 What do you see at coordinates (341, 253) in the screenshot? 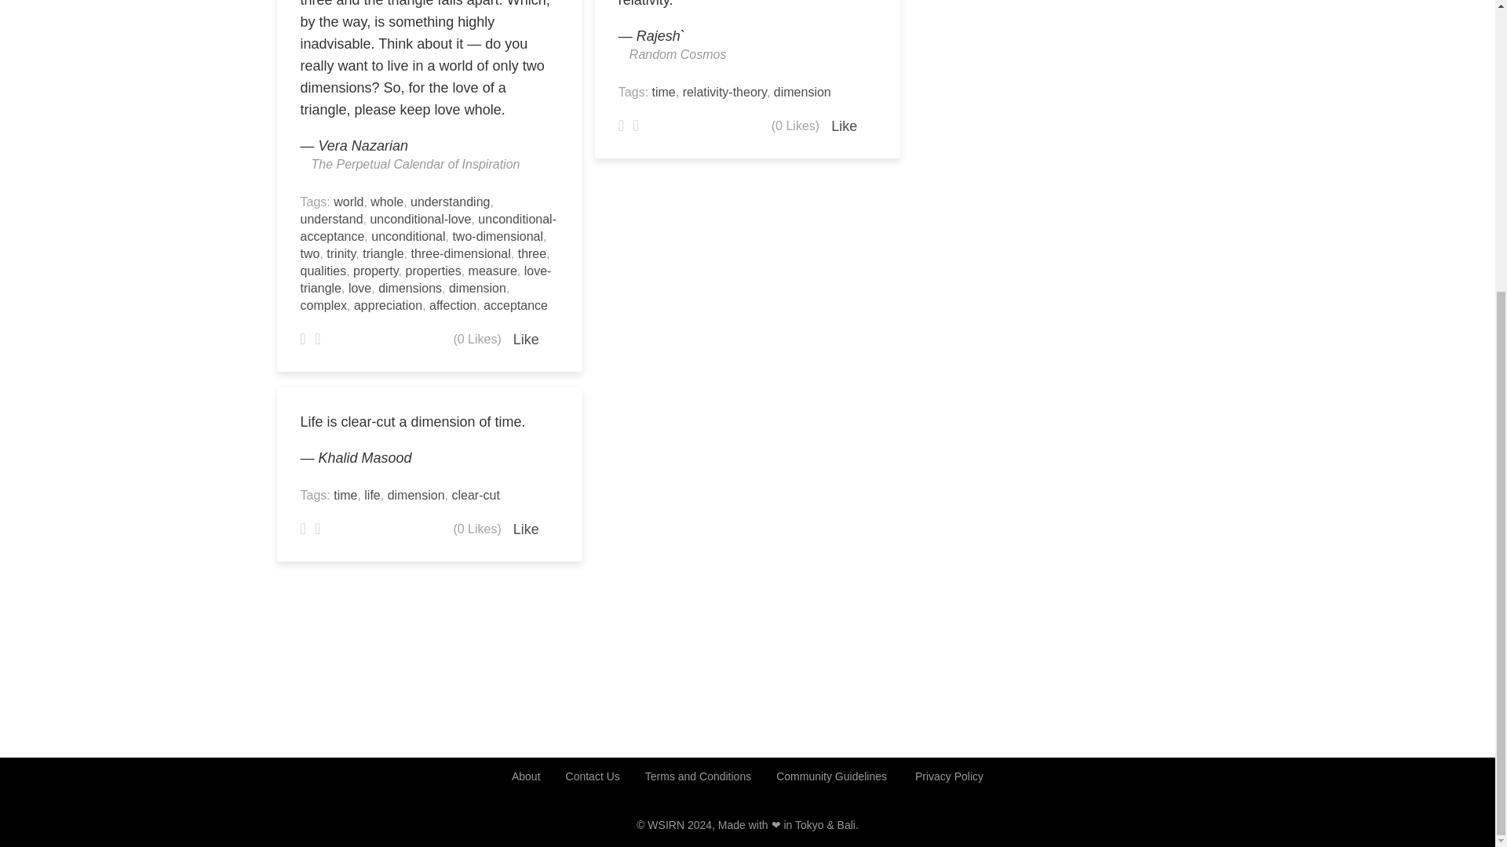
I see `trinity` at bounding box center [341, 253].